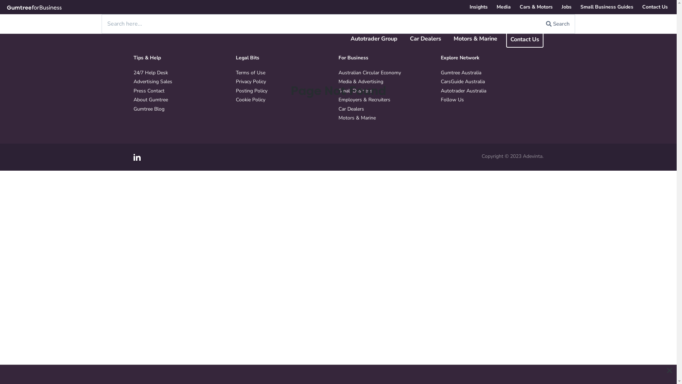  I want to click on For Business, so click(388, 58).